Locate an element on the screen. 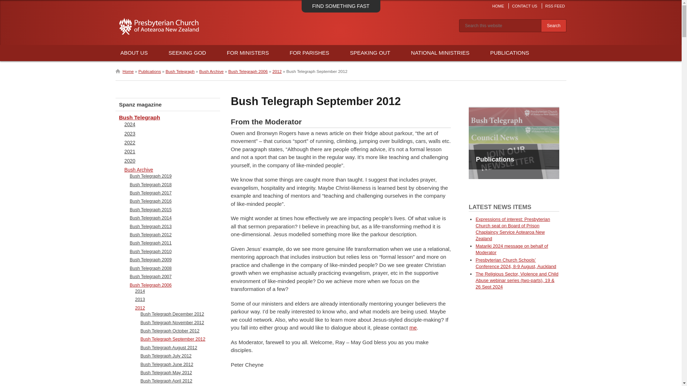 This screenshot has height=386, width=687. FOR MINISTERS is located at coordinates (248, 53).